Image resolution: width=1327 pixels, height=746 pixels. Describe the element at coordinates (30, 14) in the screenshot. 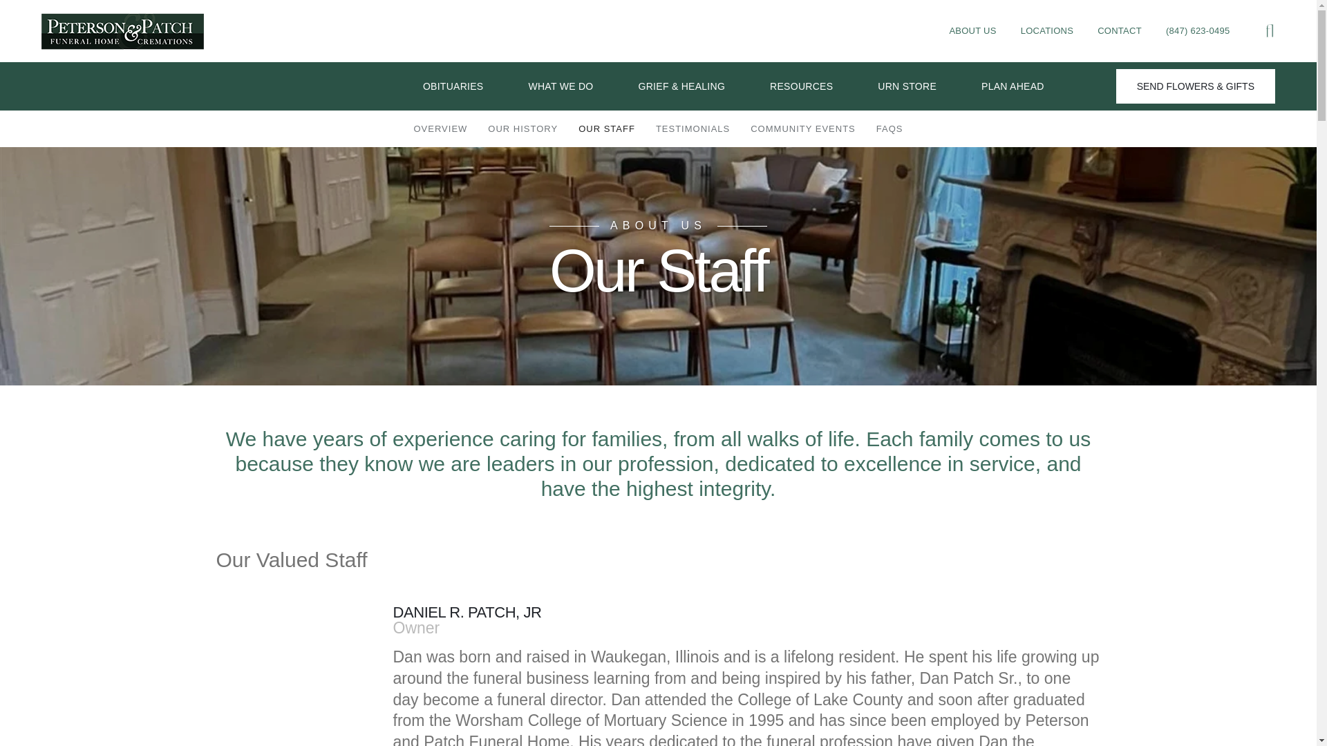

I see `Skip to content` at that location.